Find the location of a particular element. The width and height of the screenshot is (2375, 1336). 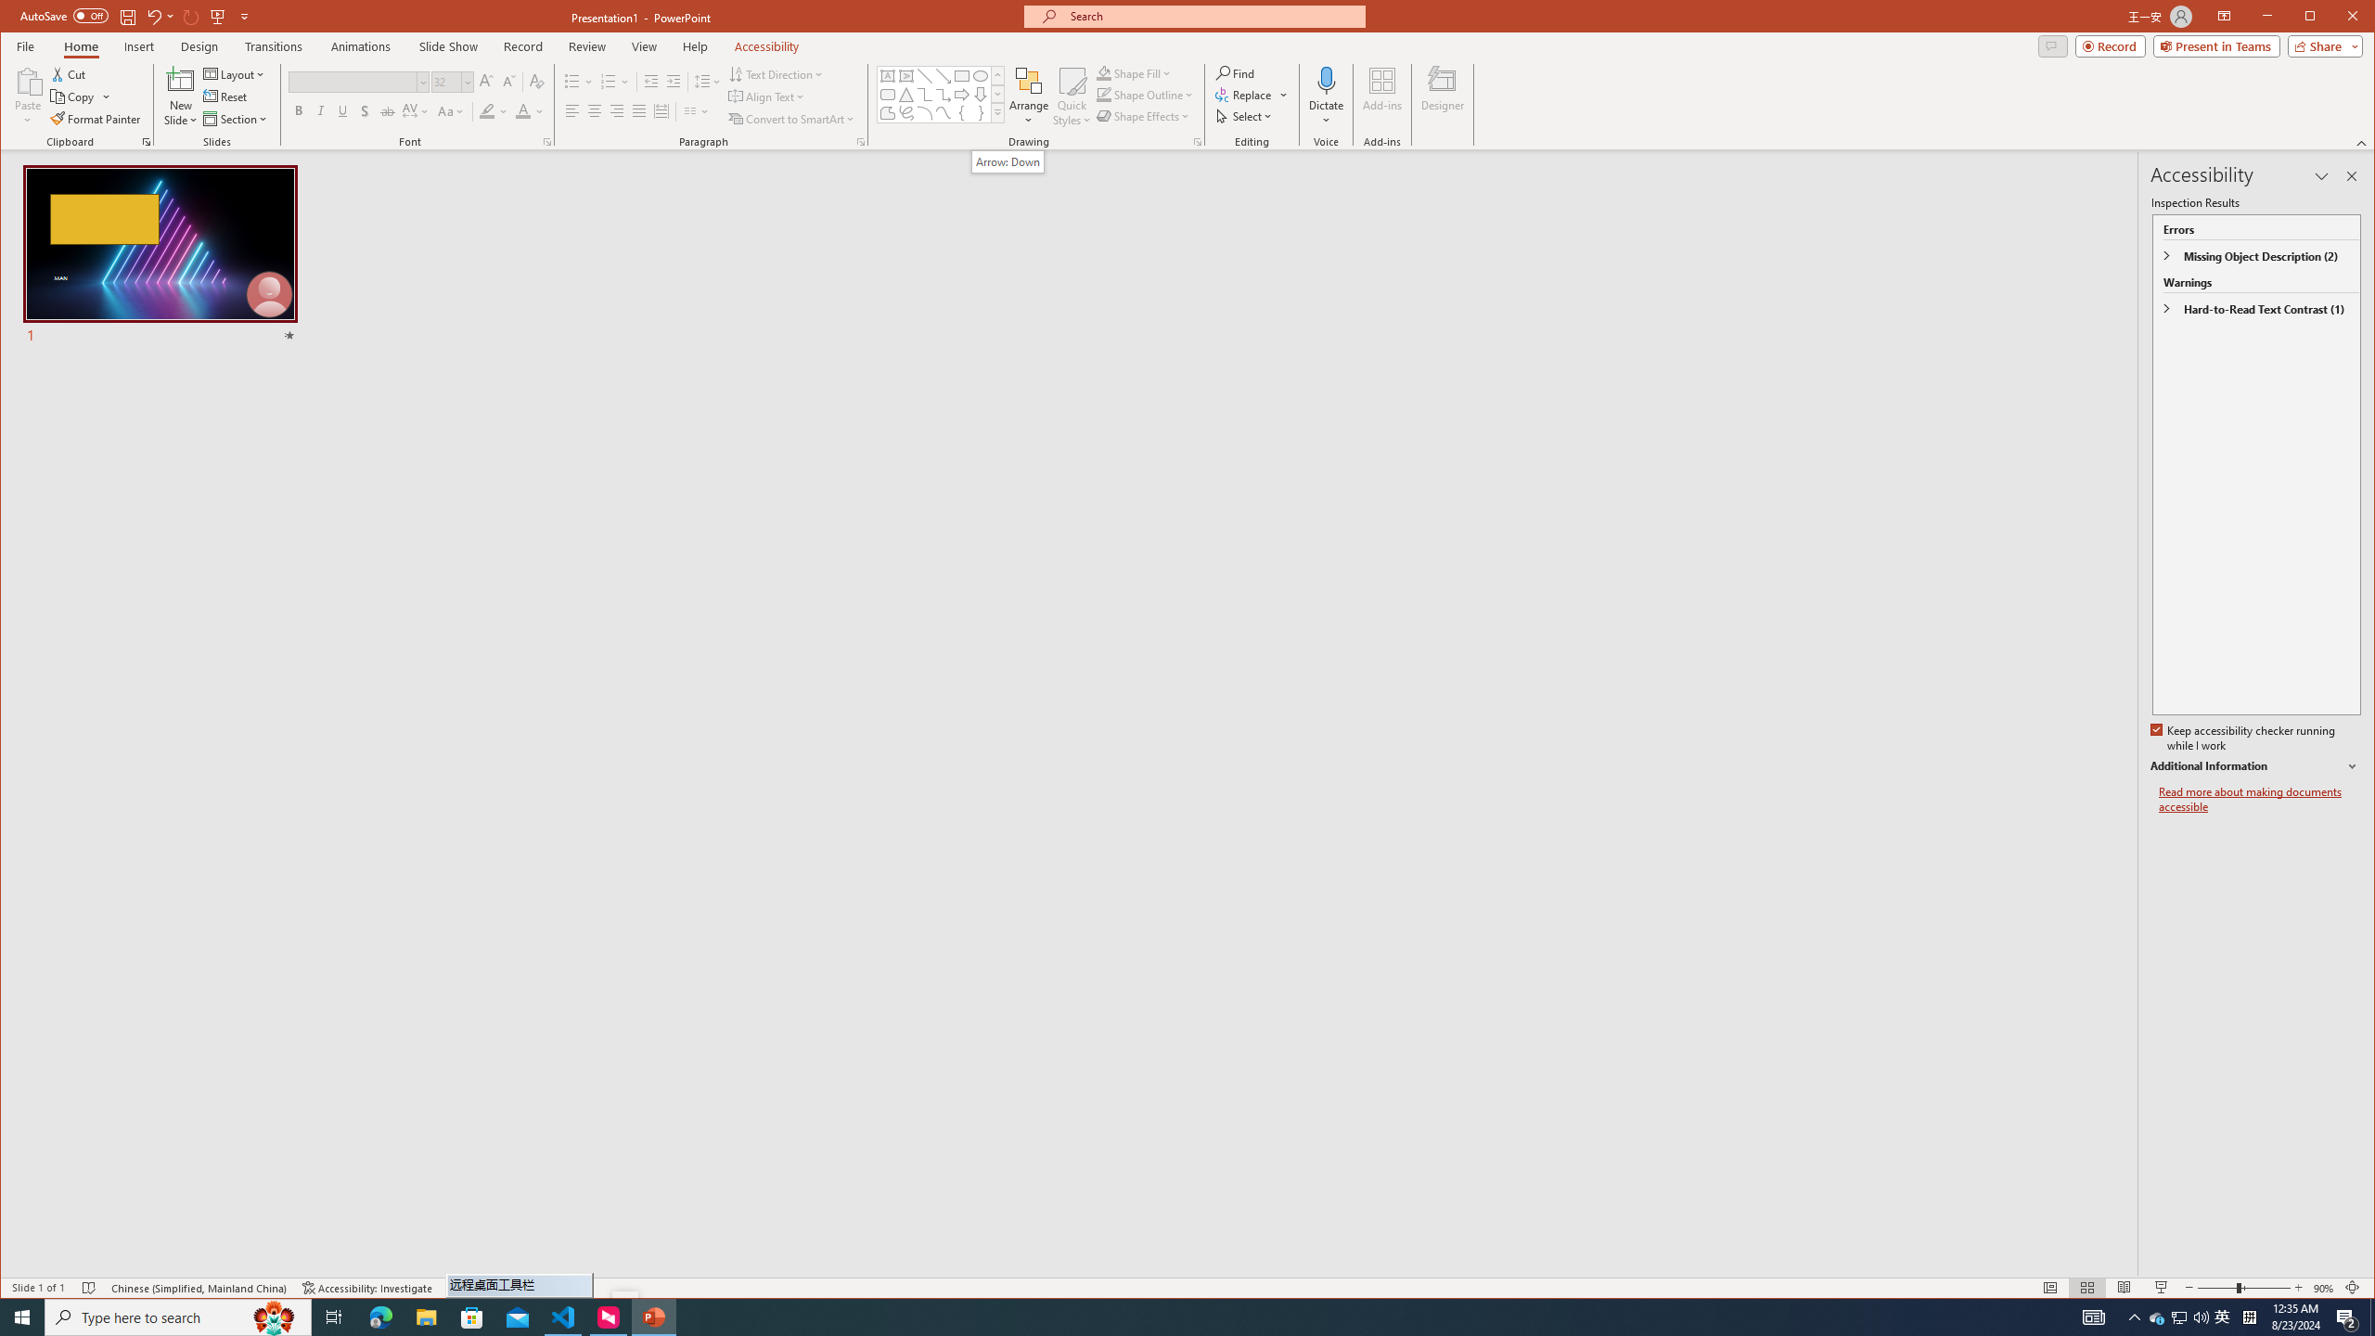

Zoom 90% is located at coordinates (2323, 1288).